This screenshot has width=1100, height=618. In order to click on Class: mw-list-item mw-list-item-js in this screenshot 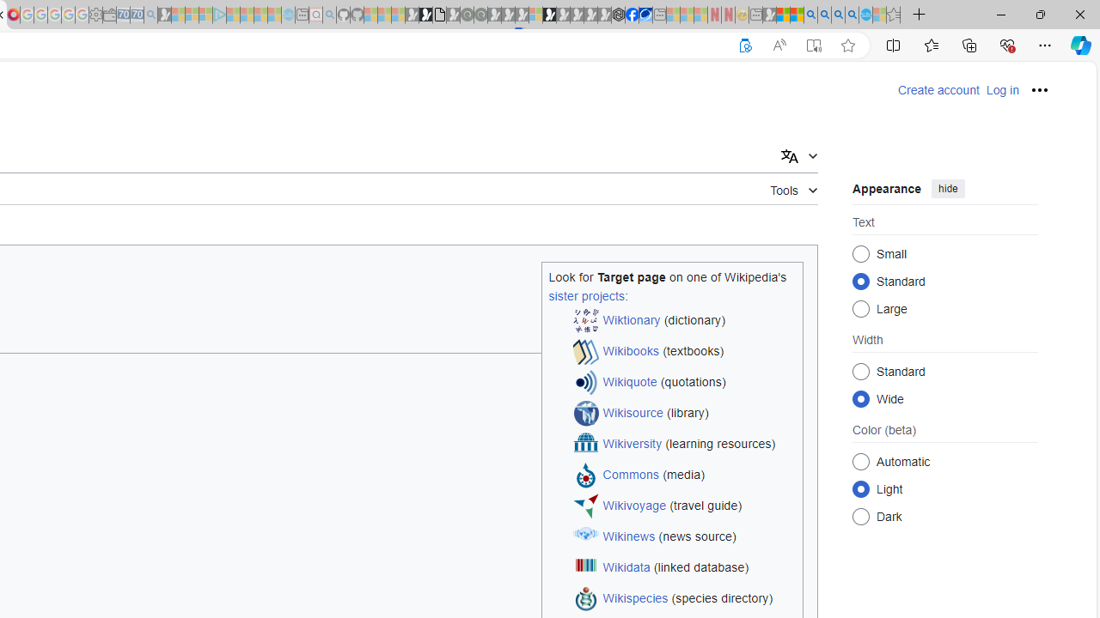, I will do `click(945, 488)`.